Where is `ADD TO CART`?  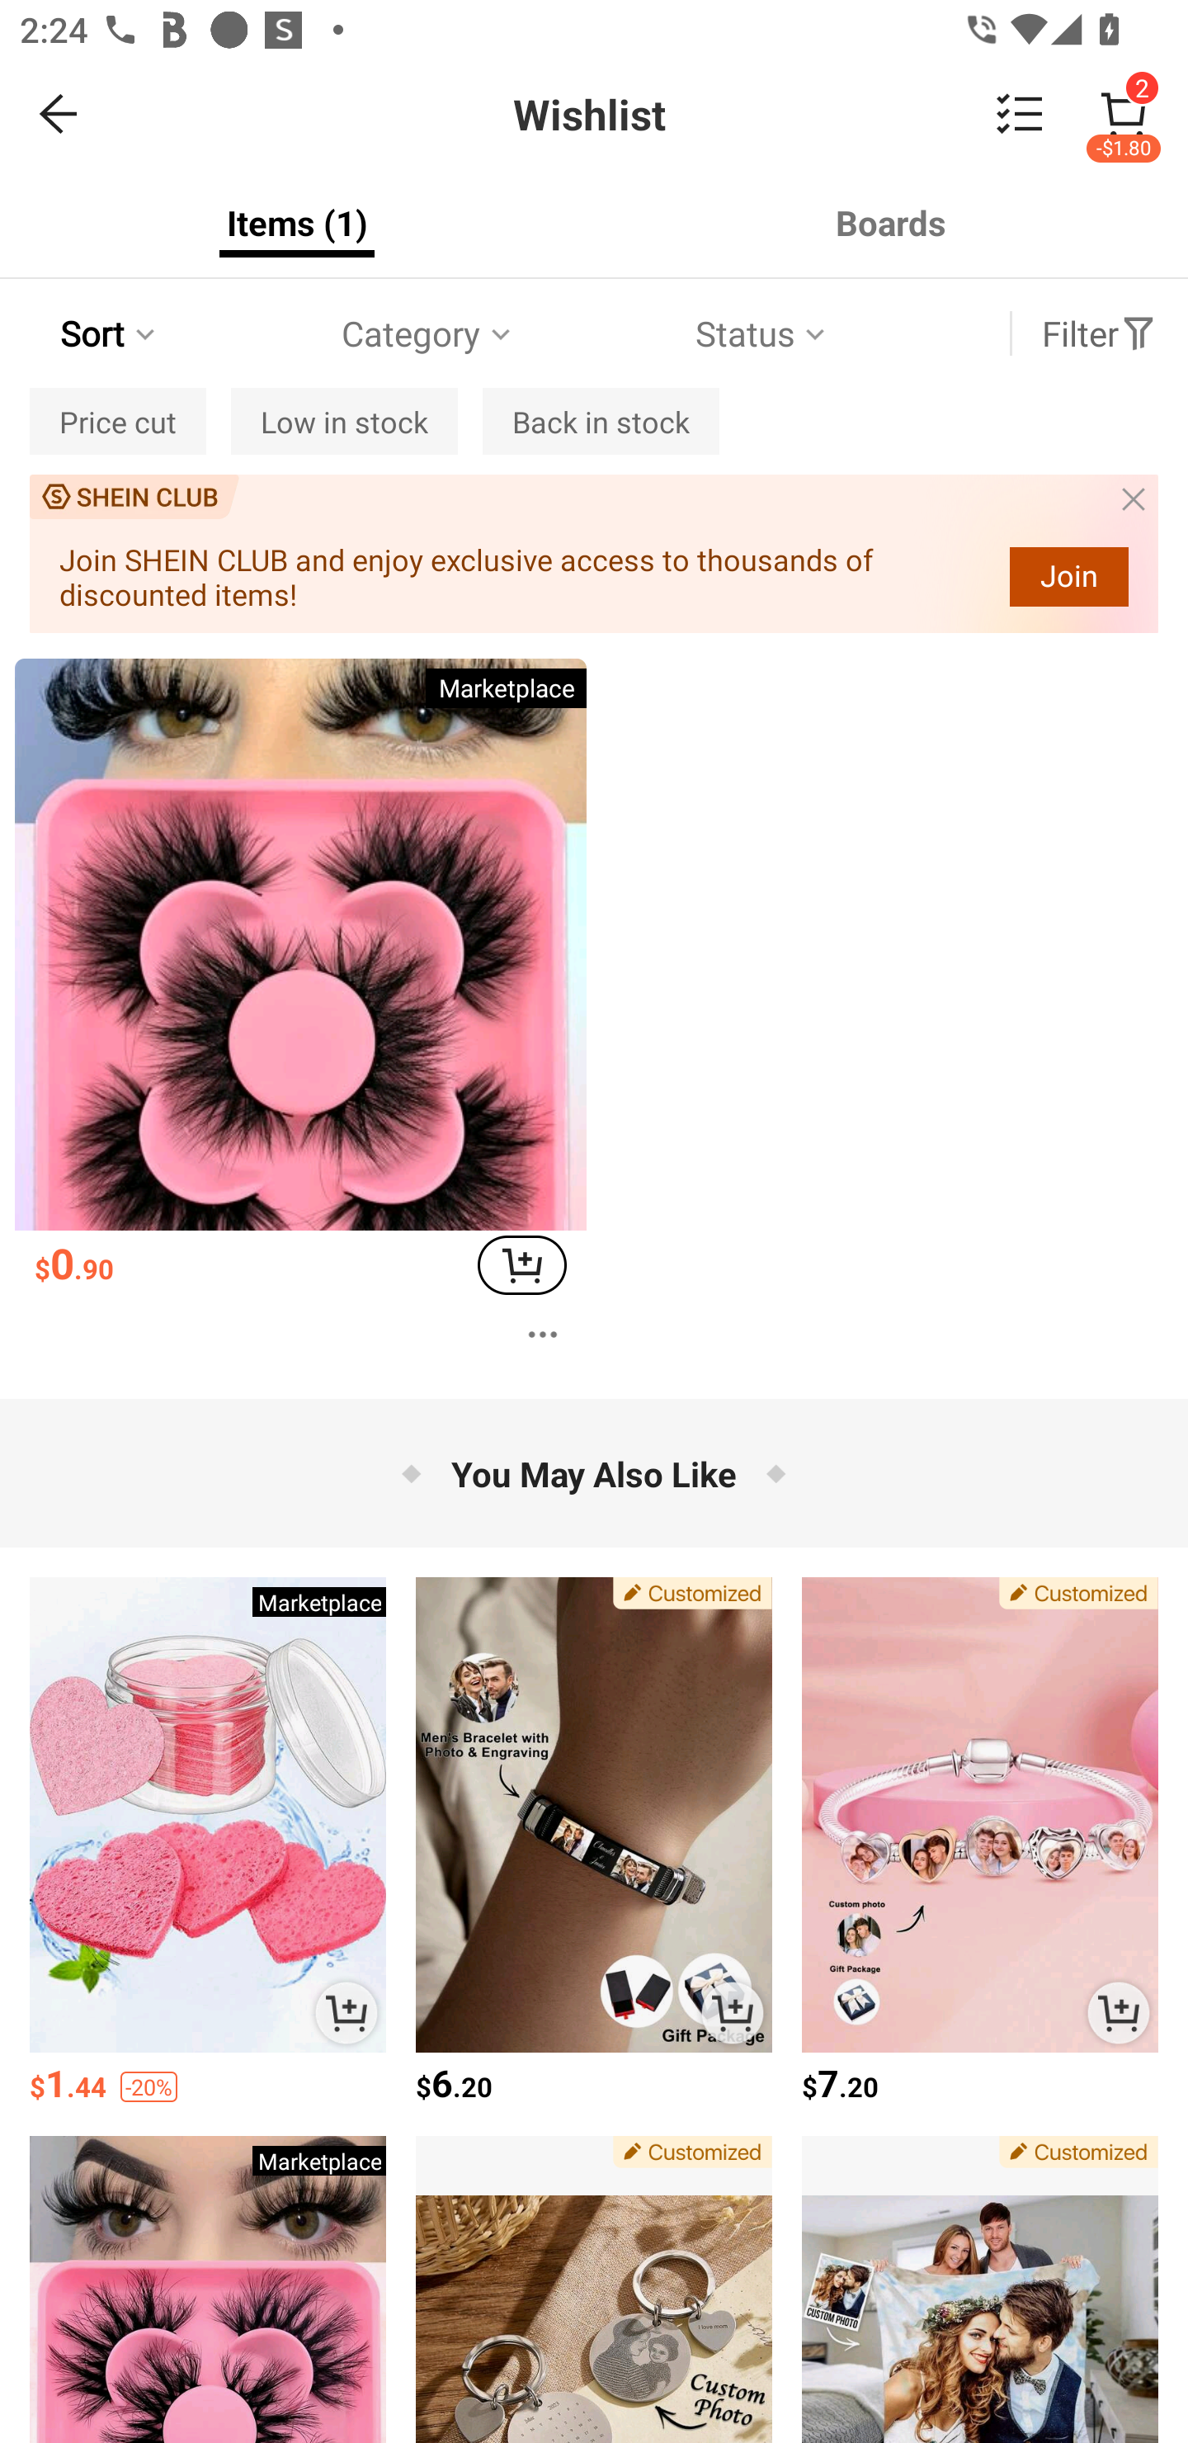
ADD TO CART is located at coordinates (733, 2012).